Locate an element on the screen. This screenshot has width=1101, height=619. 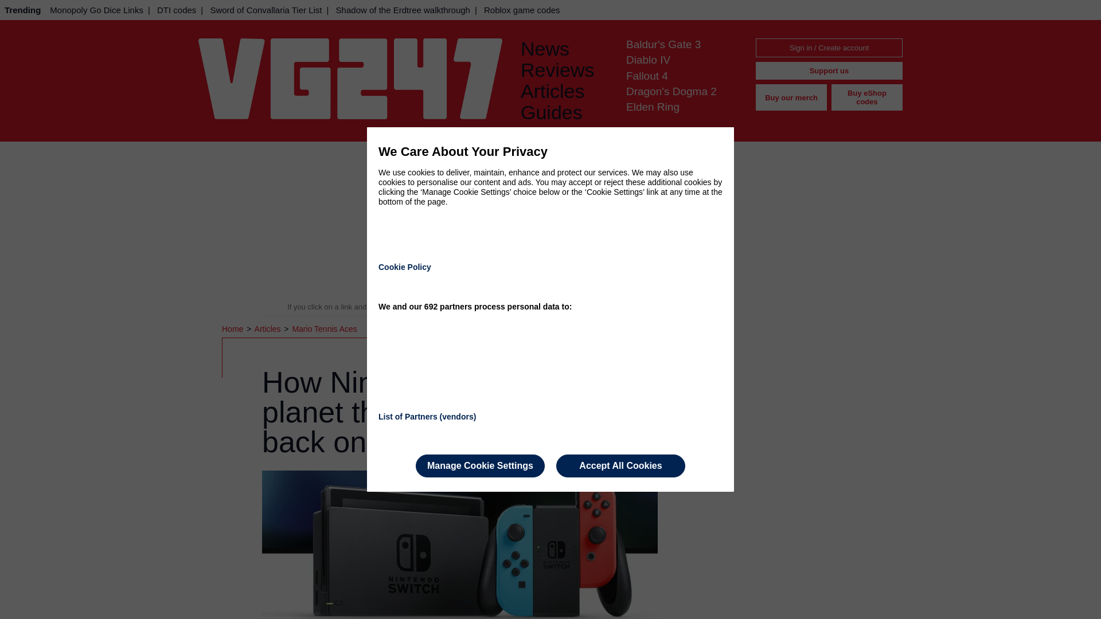
DTI codes is located at coordinates (177, 10).